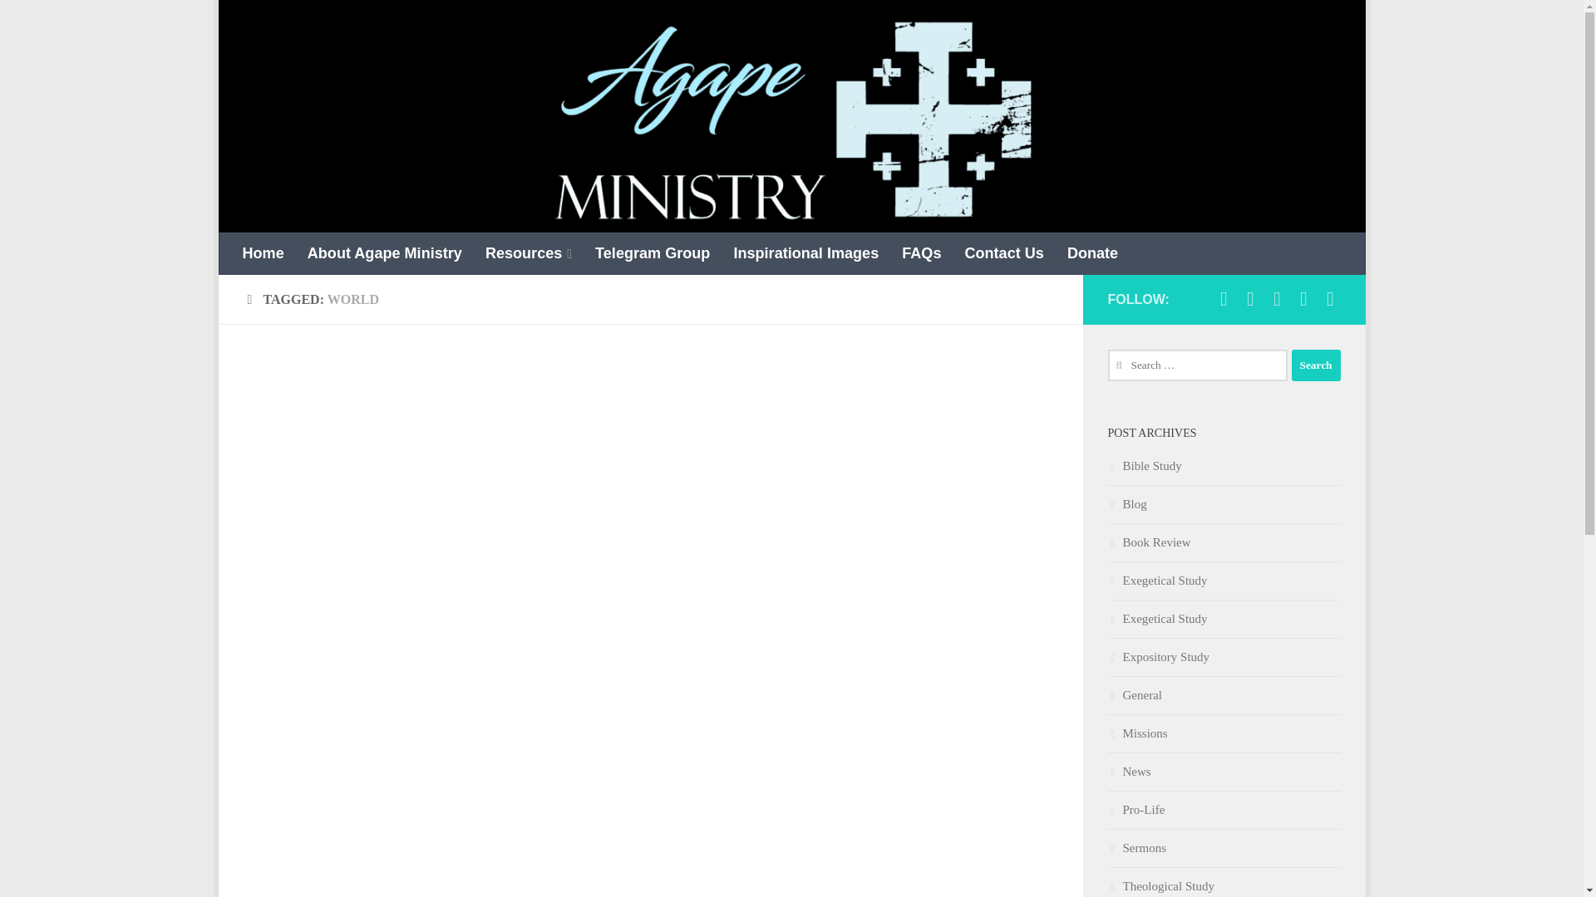 The image size is (1596, 897). I want to click on Search, so click(1315, 365).